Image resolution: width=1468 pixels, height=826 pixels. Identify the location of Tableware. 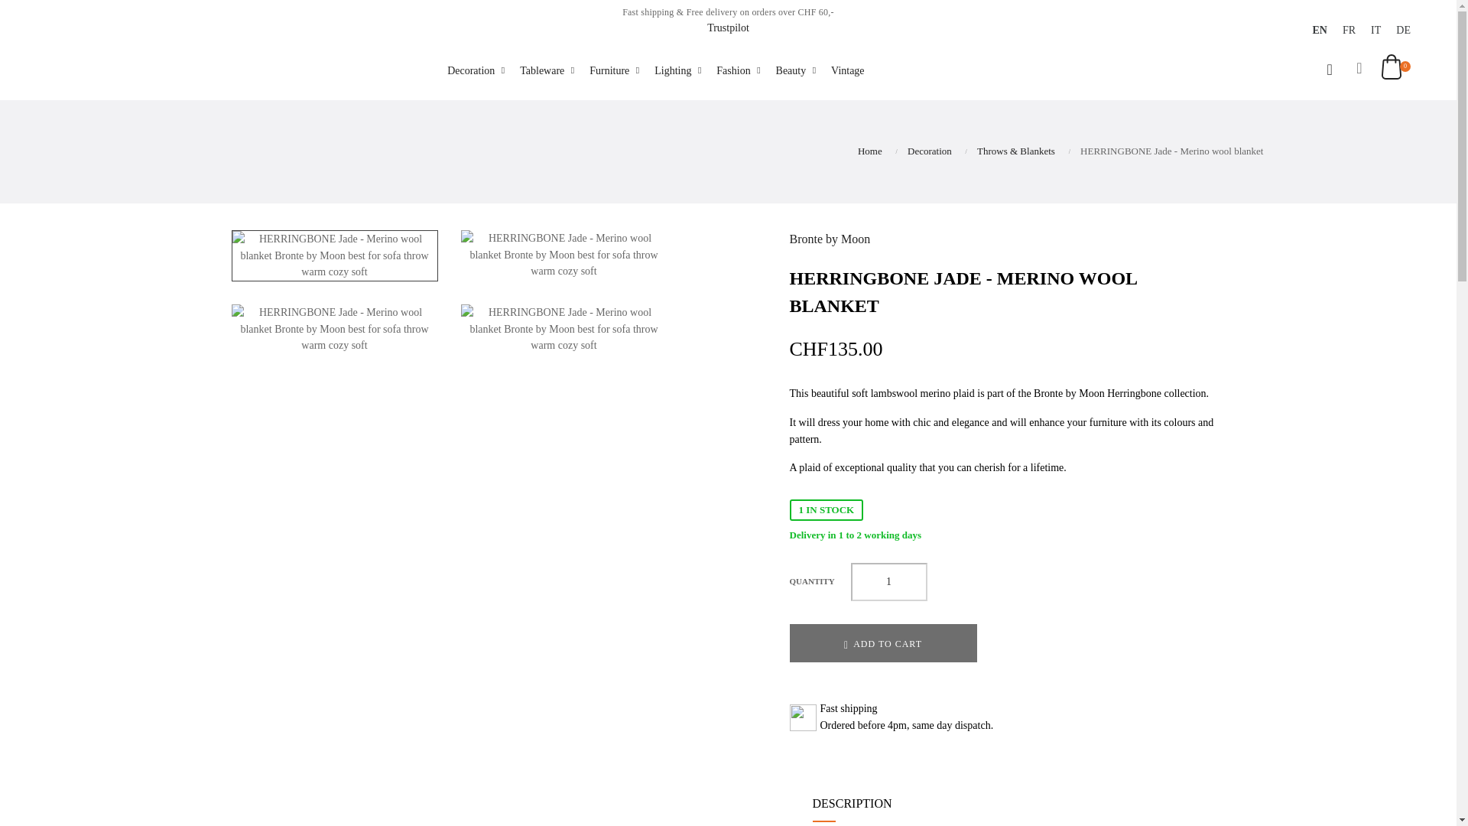
(546, 70).